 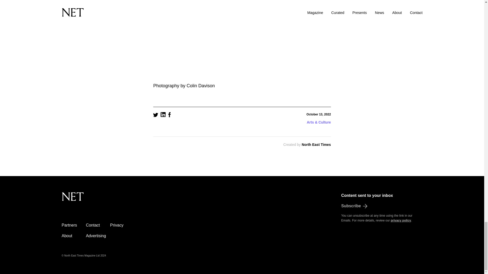 What do you see at coordinates (163, 115) in the screenshot?
I see `Share this post on LinkedIn` at bounding box center [163, 115].